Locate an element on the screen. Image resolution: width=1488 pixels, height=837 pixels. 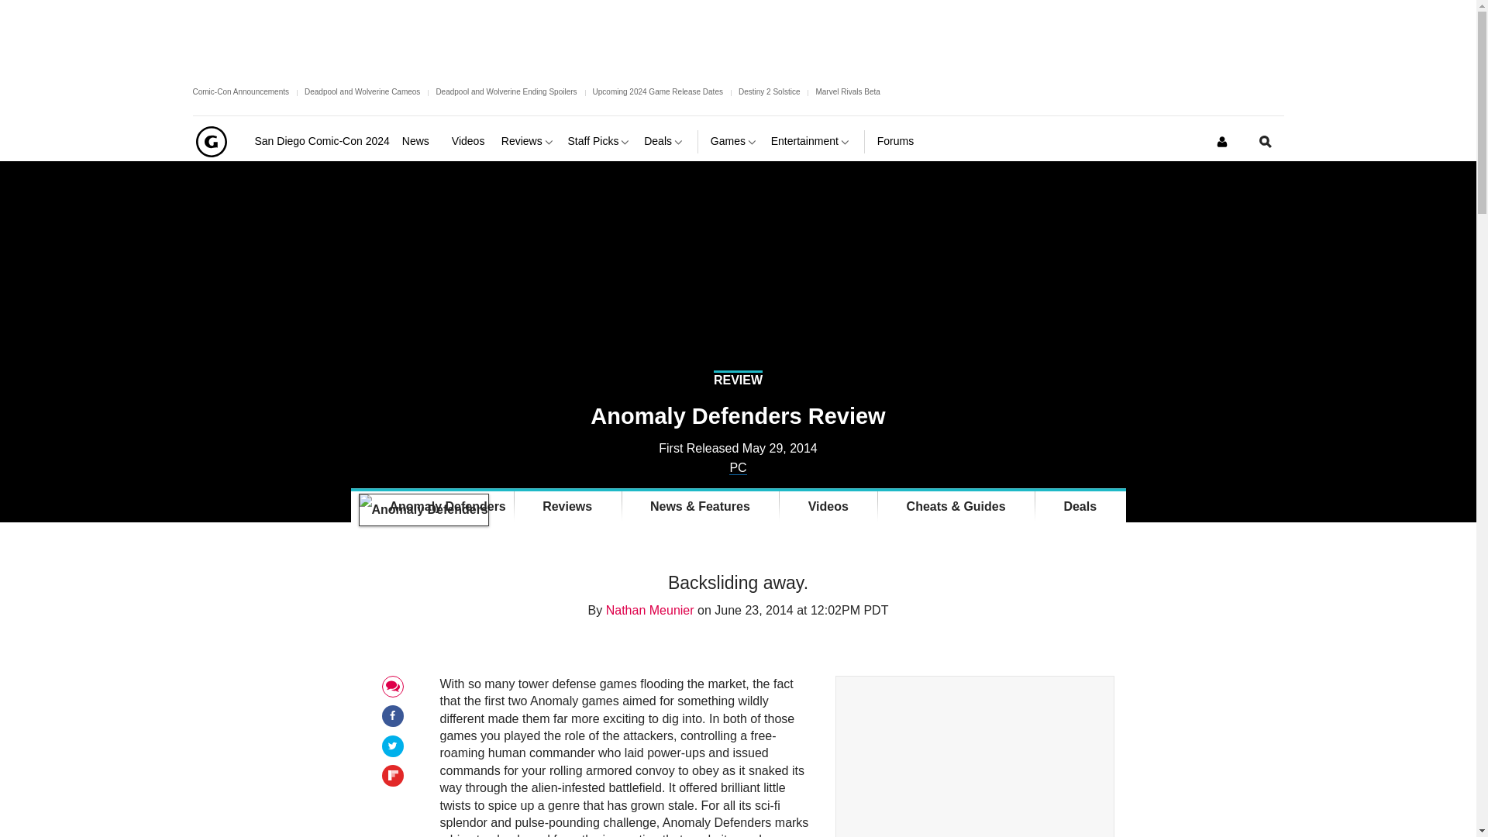
Deadpool and Wolverine Ending Spoilers is located at coordinates (506, 91).